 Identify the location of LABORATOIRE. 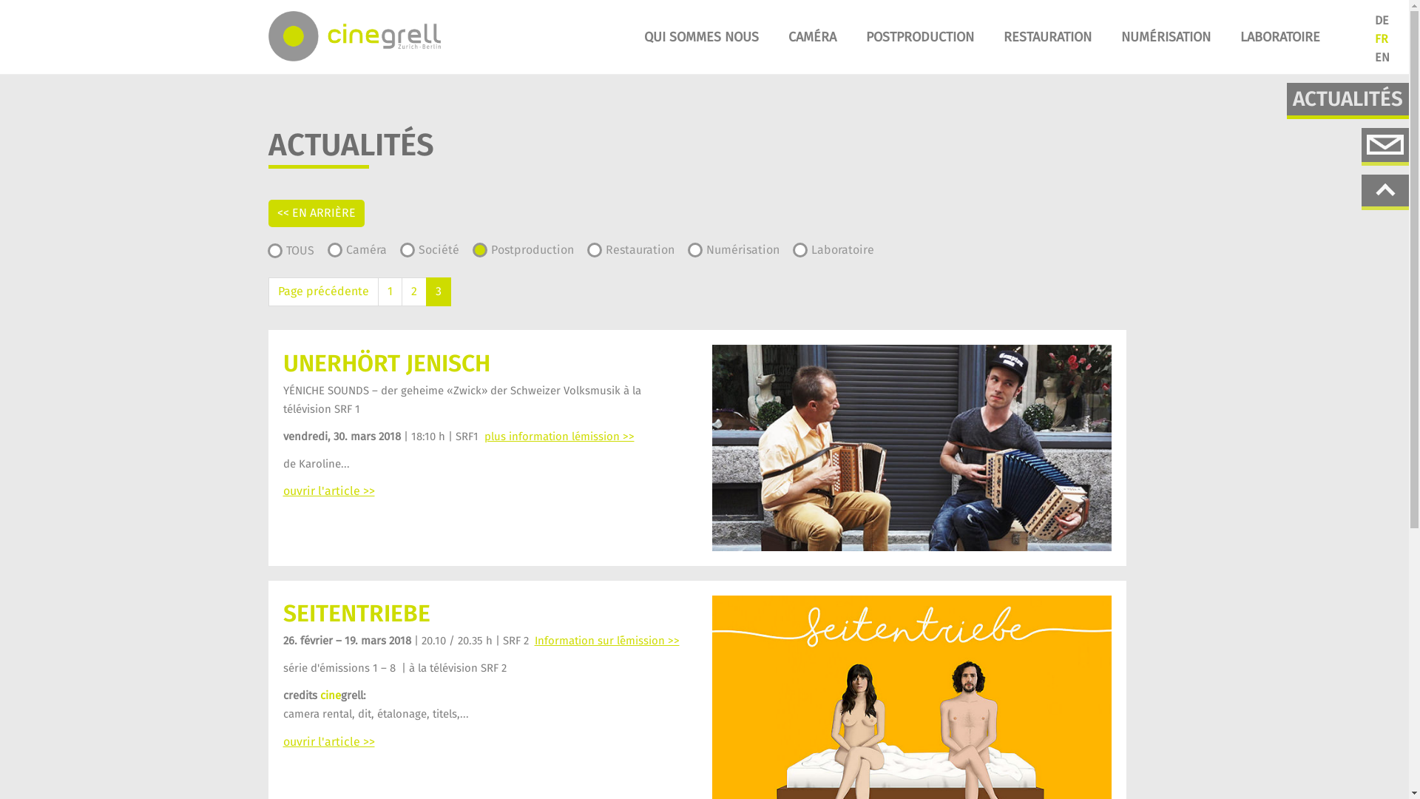
(1280, 37).